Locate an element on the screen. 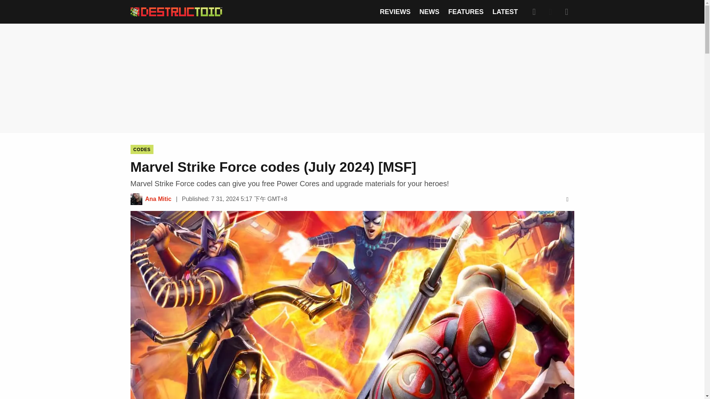  Search is located at coordinates (534, 11).